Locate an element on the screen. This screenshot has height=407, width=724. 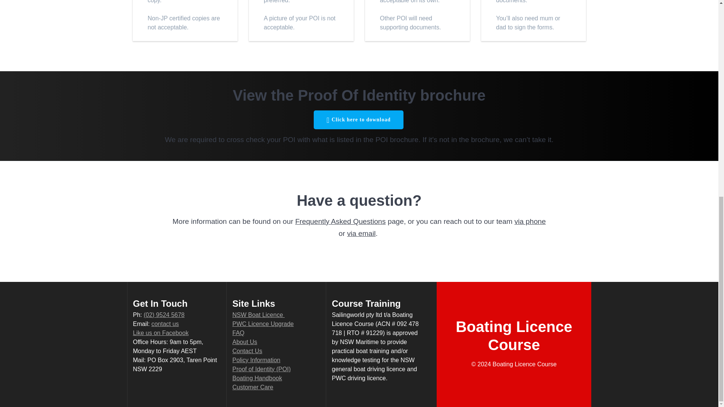
NSW Boat Licence  is located at coordinates (258, 315).